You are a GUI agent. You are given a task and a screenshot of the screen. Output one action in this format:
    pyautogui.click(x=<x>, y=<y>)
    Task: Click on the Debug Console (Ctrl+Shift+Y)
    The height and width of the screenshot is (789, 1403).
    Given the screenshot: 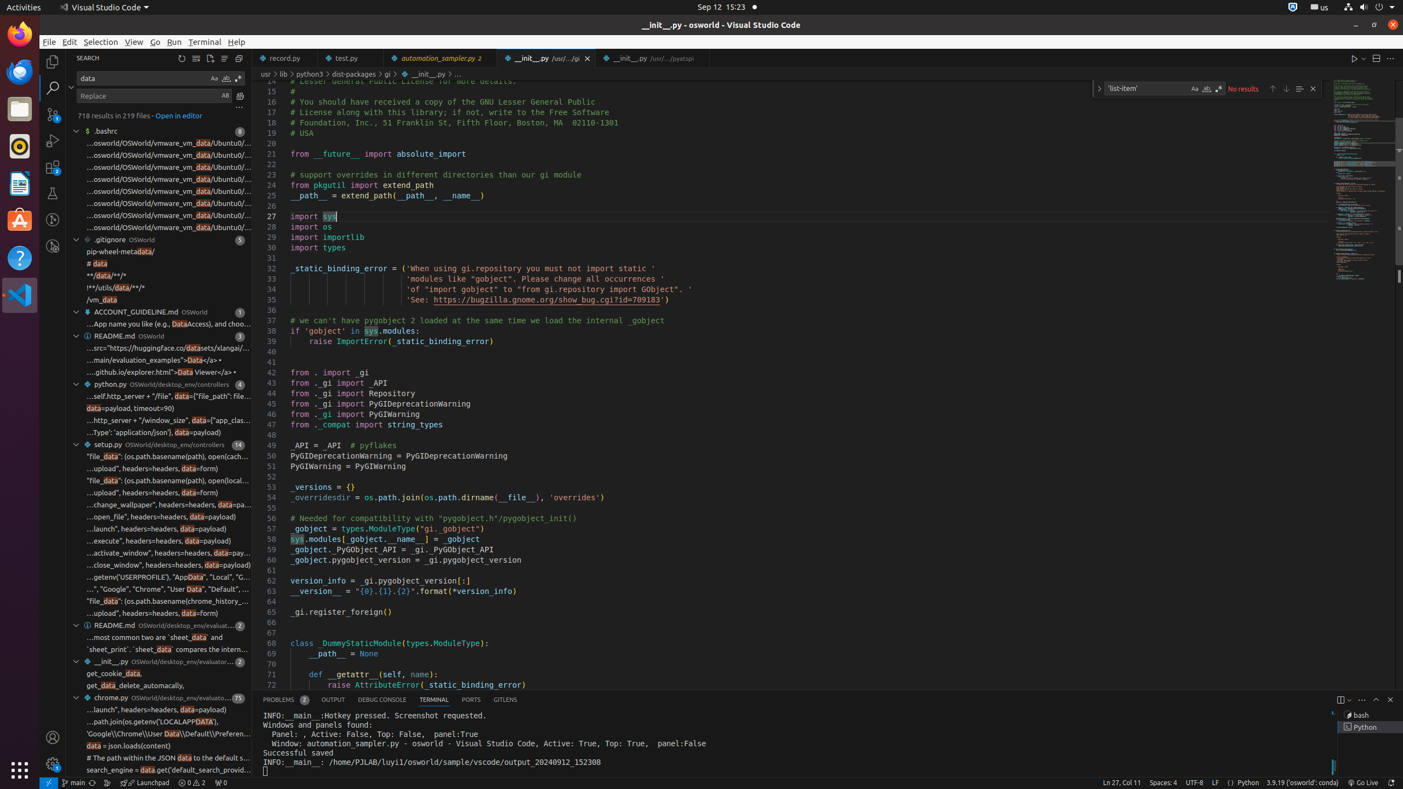 What is the action you would take?
    pyautogui.click(x=383, y=700)
    